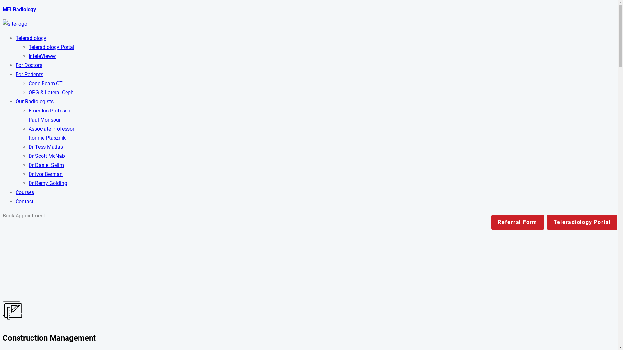 This screenshot has height=350, width=623. What do you see at coordinates (46, 147) in the screenshot?
I see `Dr Tess Matias` at bounding box center [46, 147].